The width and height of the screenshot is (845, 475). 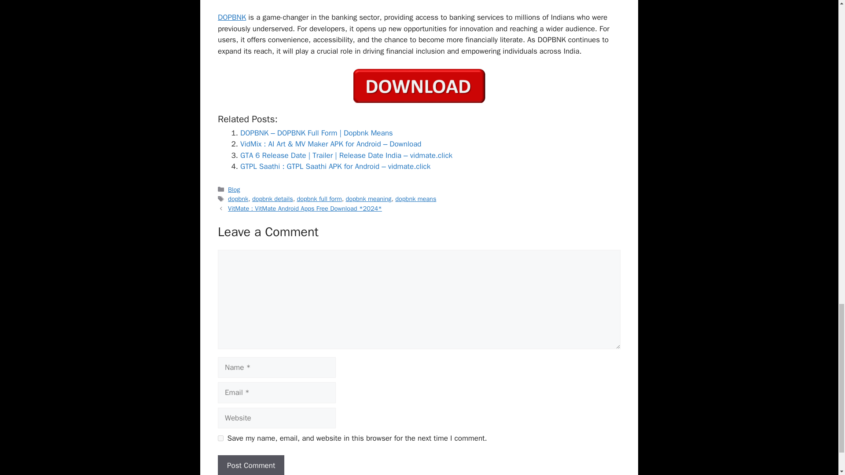 I want to click on dopbnk full form, so click(x=319, y=199).